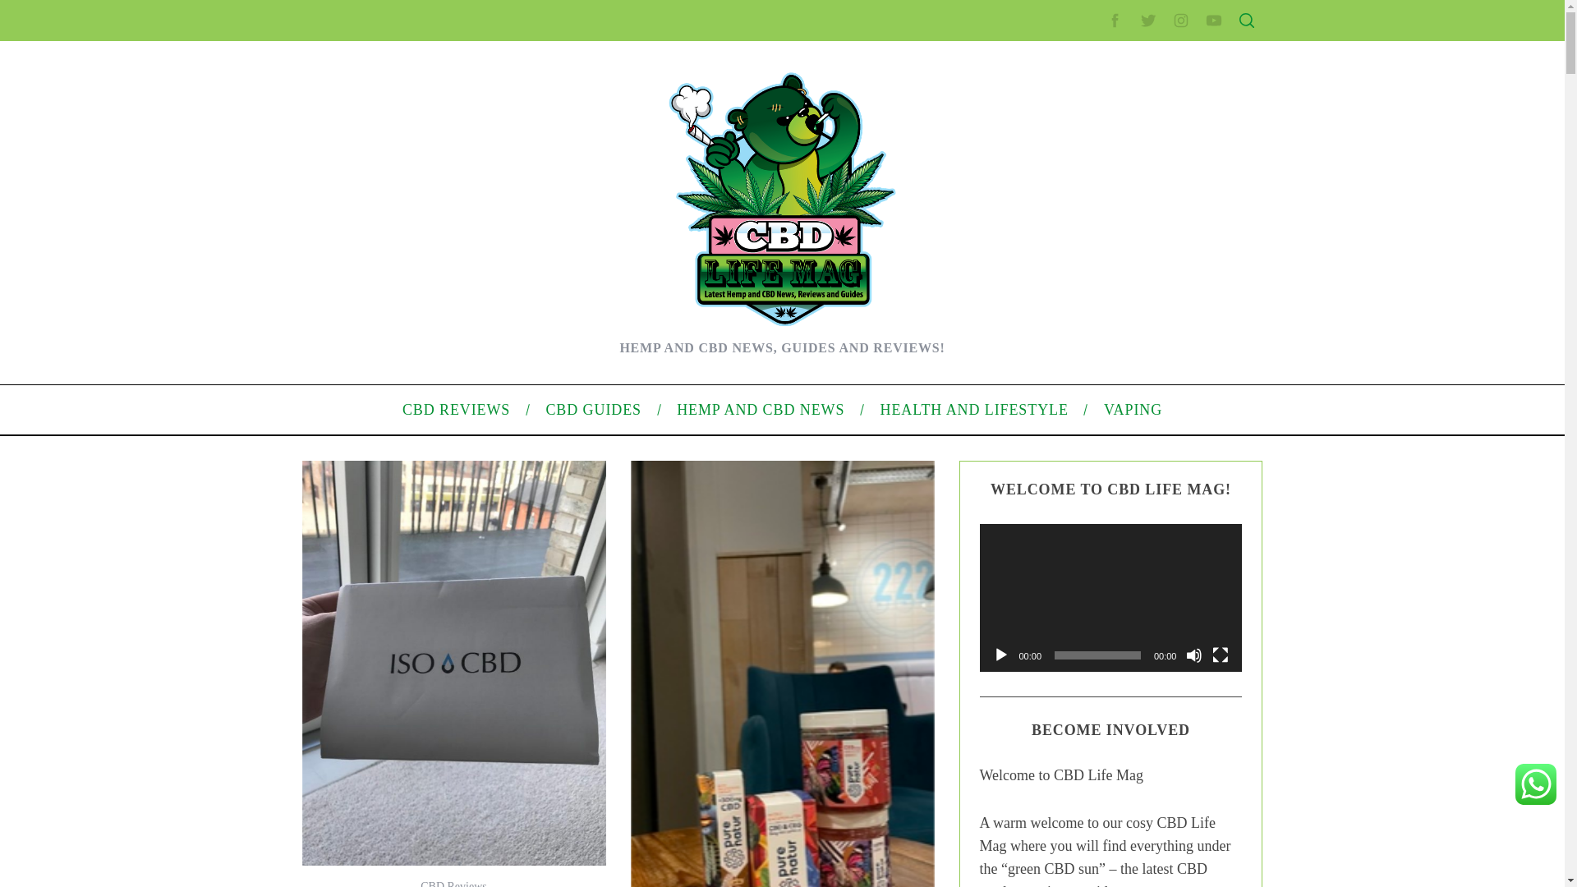 The height and width of the screenshot is (887, 1577). Describe the element at coordinates (452, 129) in the screenshot. I see `ADMINISTRATOR` at that location.